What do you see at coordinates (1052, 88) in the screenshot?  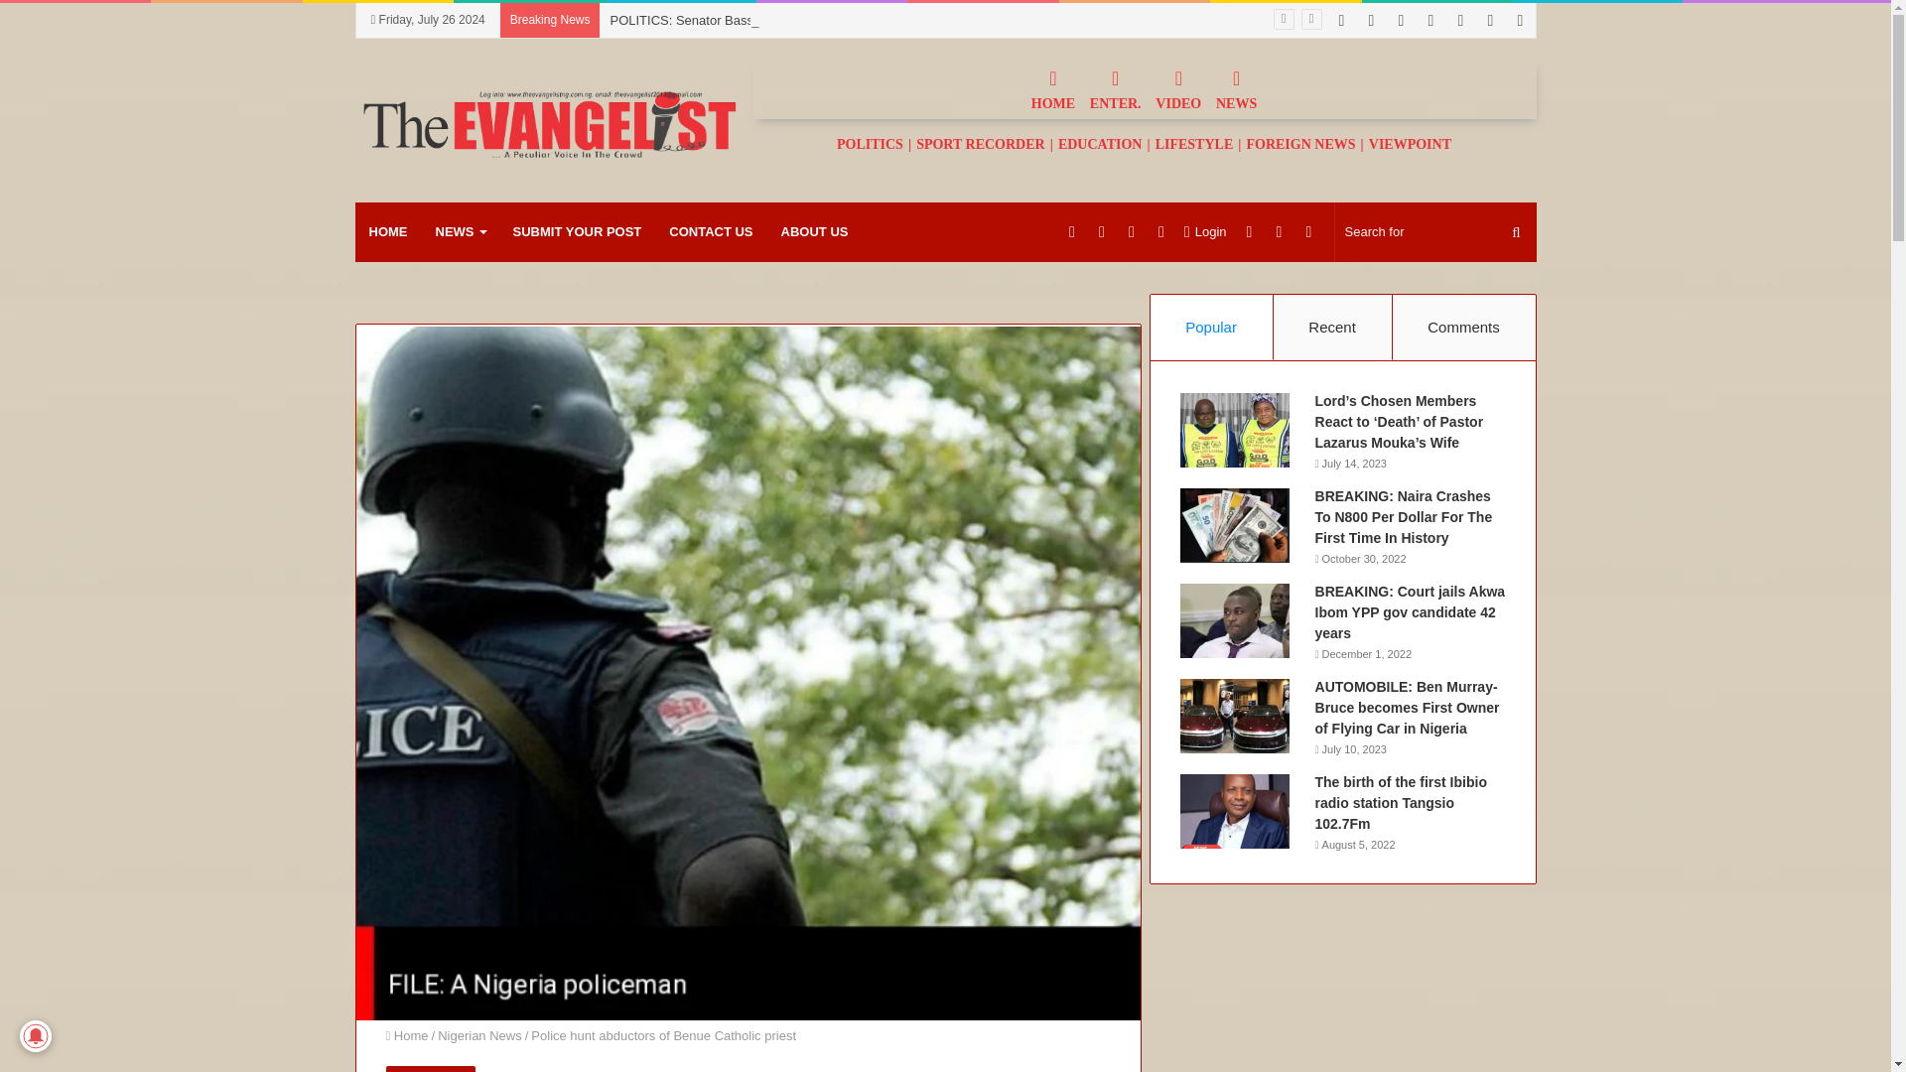 I see `HOME` at bounding box center [1052, 88].